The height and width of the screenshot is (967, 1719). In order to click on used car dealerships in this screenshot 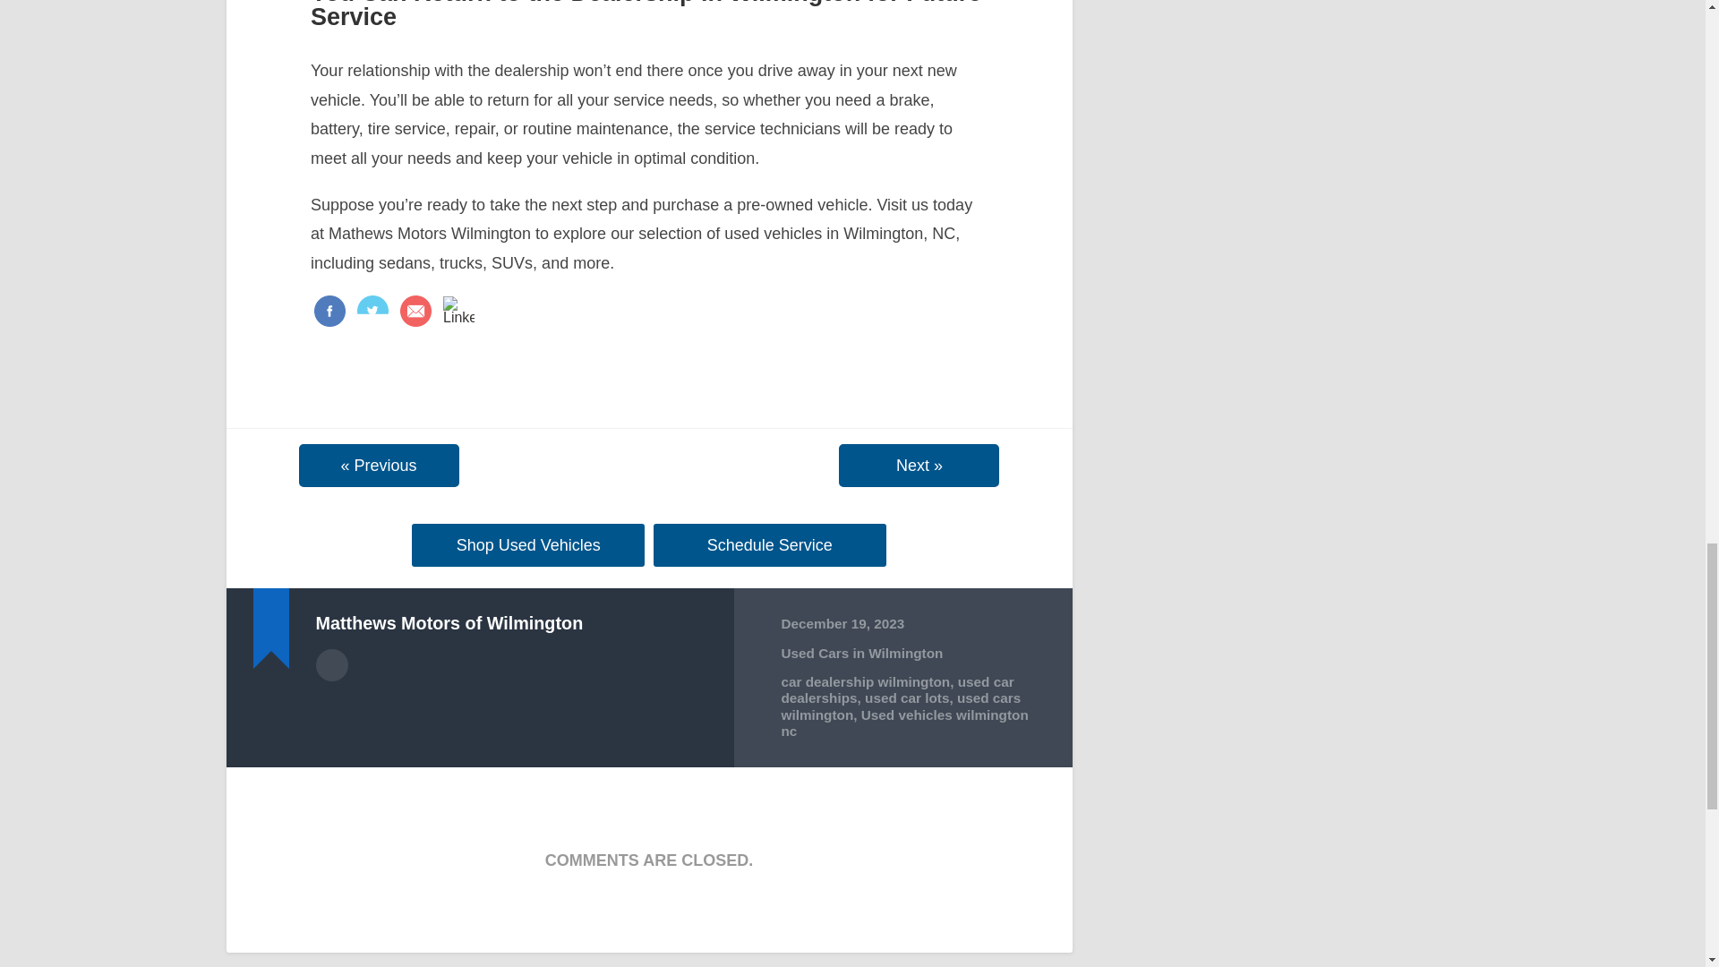, I will do `click(897, 689)`.